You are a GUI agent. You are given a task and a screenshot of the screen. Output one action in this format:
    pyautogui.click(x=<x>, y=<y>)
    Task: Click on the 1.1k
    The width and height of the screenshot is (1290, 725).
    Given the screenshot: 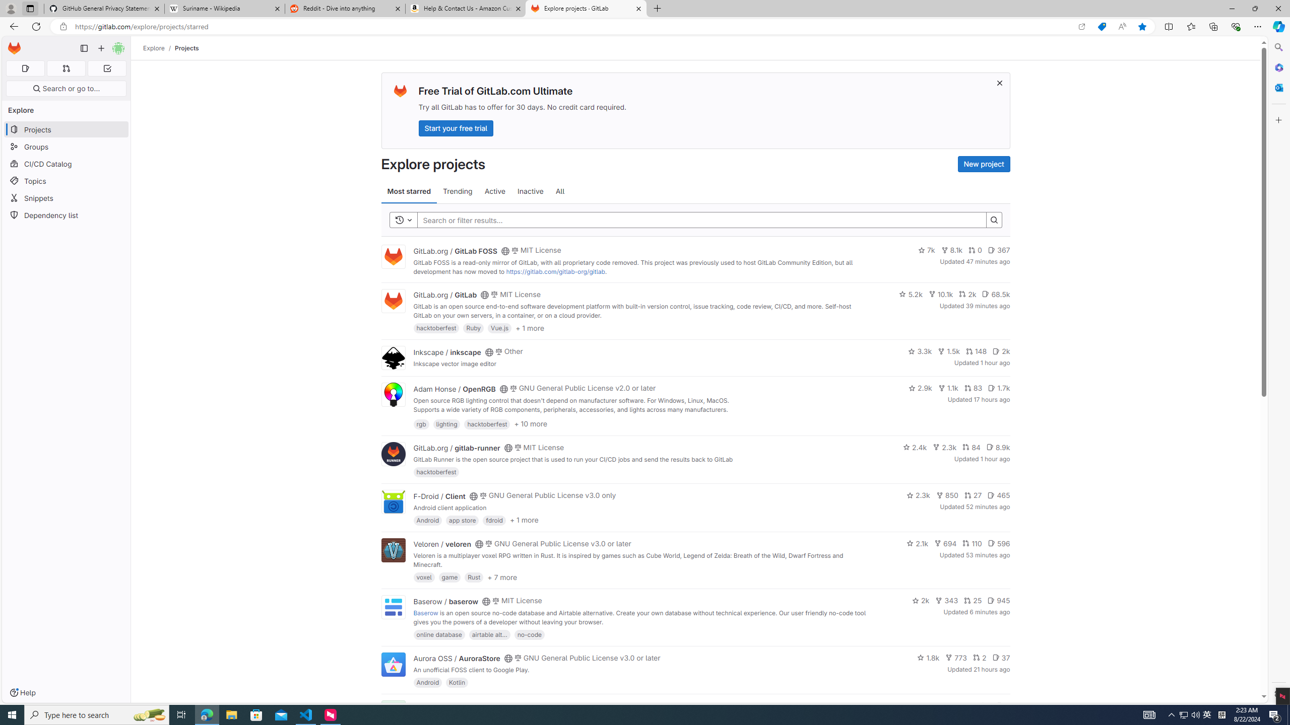 What is the action you would take?
    pyautogui.click(x=948, y=388)
    